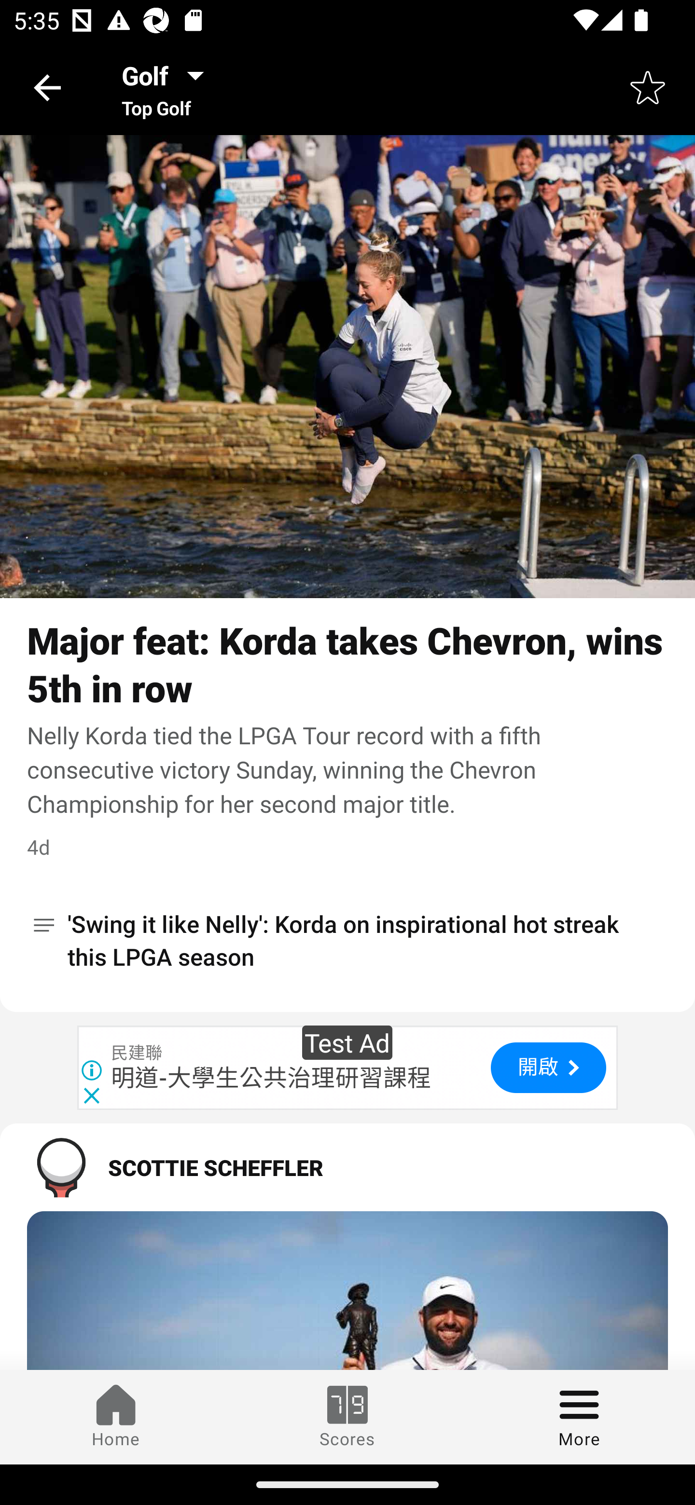  What do you see at coordinates (548, 1068) in the screenshot?
I see `開啟` at bounding box center [548, 1068].